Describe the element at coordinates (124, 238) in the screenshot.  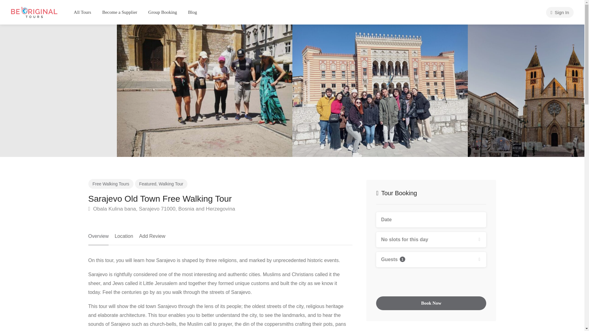
I see `Location` at that location.